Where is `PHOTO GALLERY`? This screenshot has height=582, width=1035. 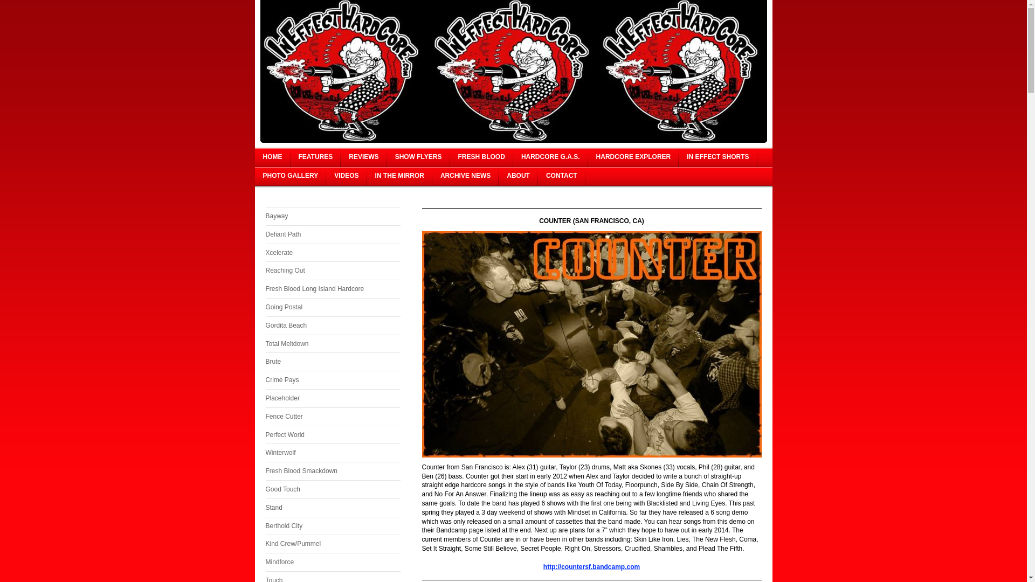
PHOTO GALLERY is located at coordinates (290, 176).